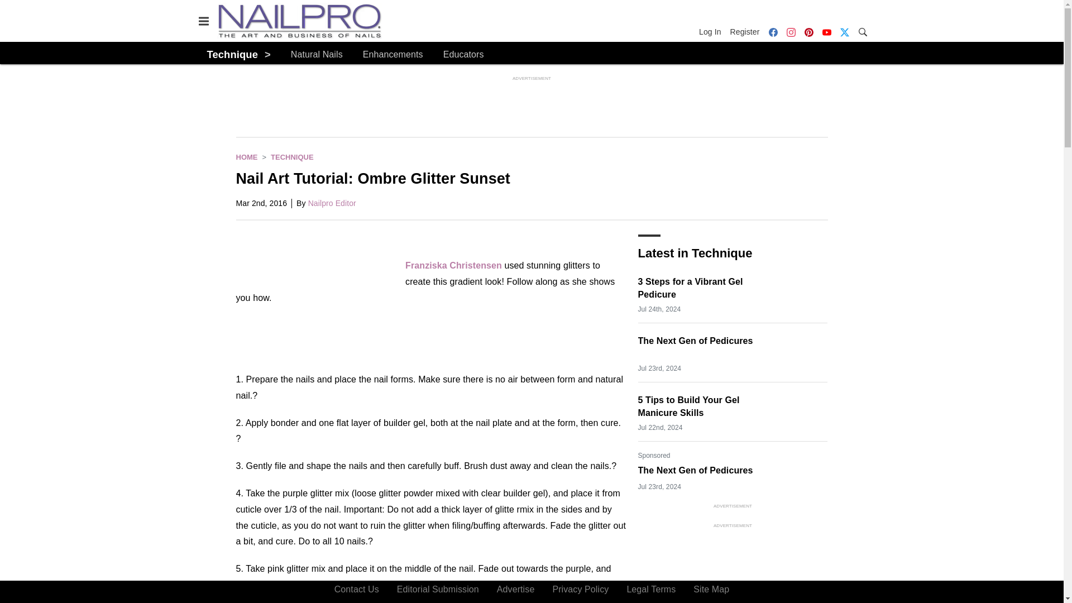 This screenshot has width=1072, height=603. I want to click on HOME, so click(246, 157).